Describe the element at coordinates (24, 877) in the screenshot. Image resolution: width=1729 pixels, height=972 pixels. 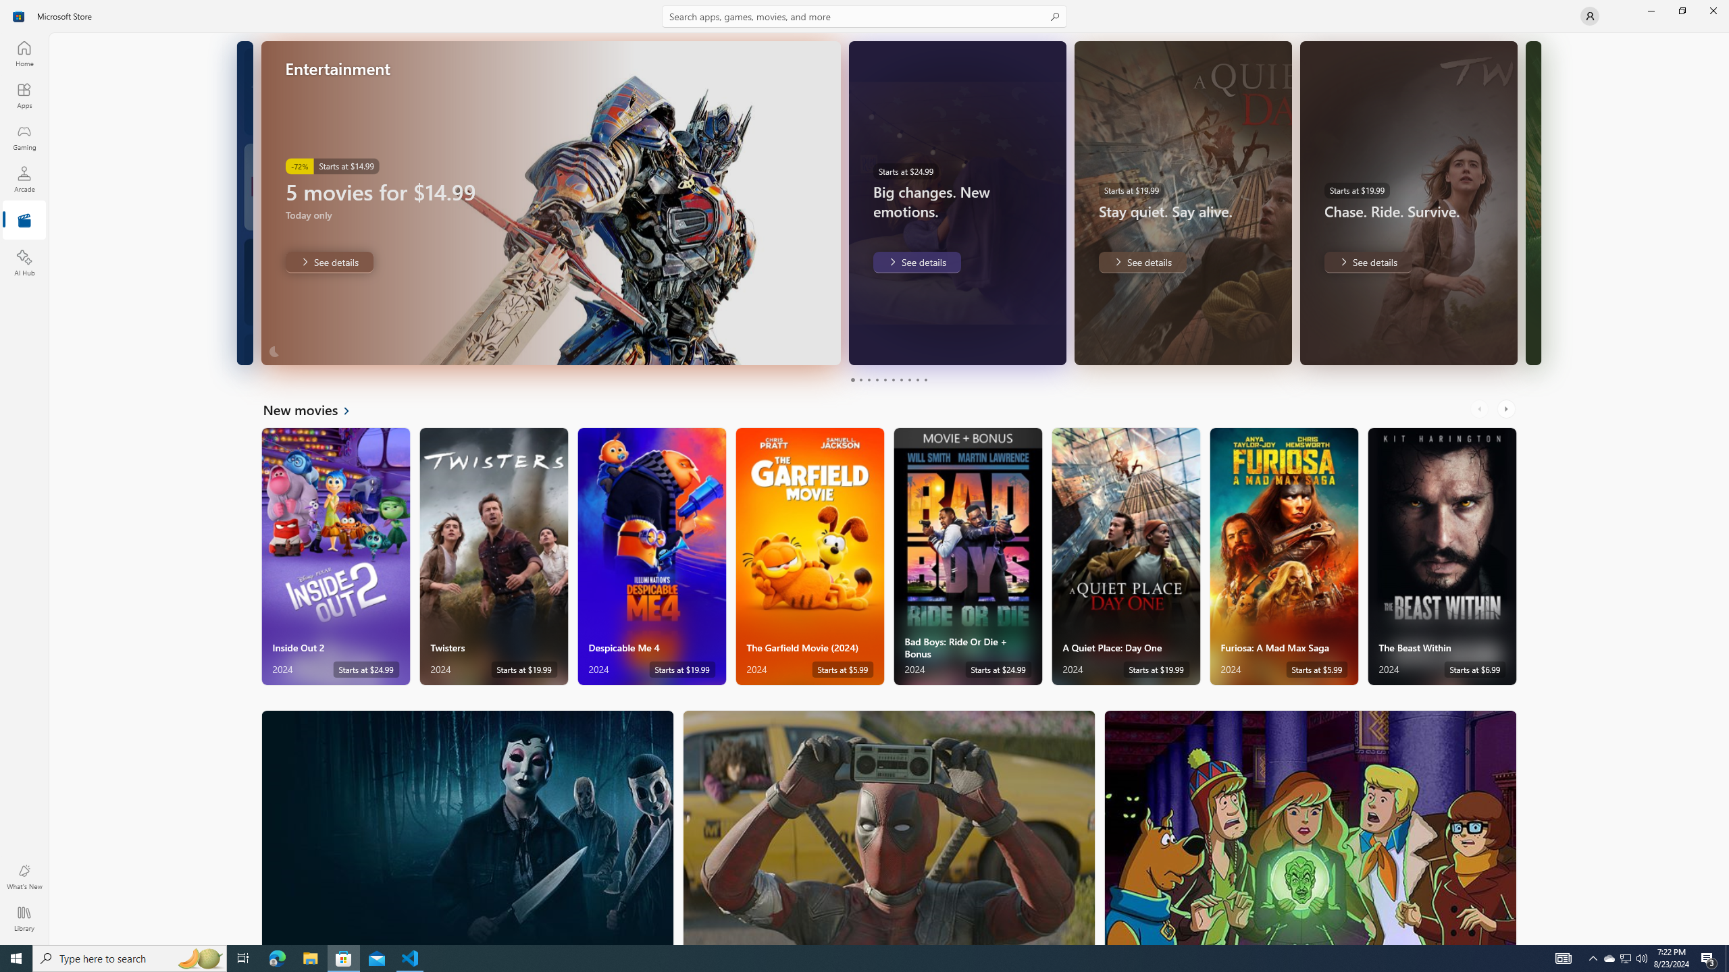
I see `What's New` at that location.